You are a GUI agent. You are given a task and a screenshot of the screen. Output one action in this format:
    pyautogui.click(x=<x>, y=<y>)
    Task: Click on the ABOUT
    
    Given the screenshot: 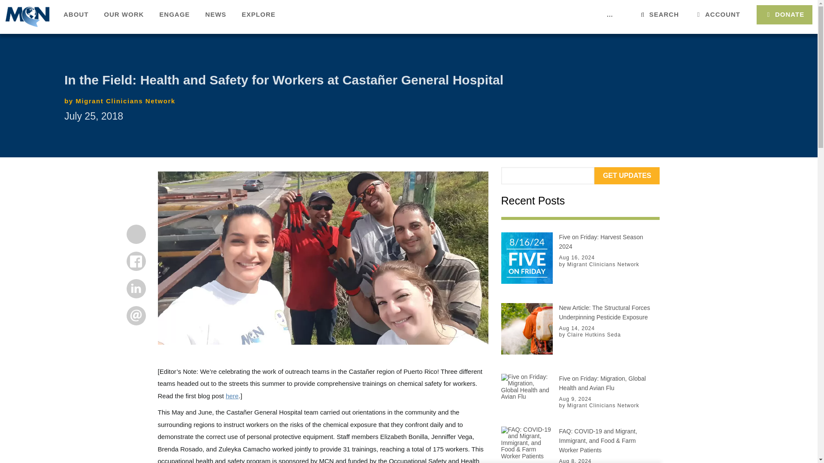 What is the action you would take?
    pyautogui.click(x=76, y=15)
    